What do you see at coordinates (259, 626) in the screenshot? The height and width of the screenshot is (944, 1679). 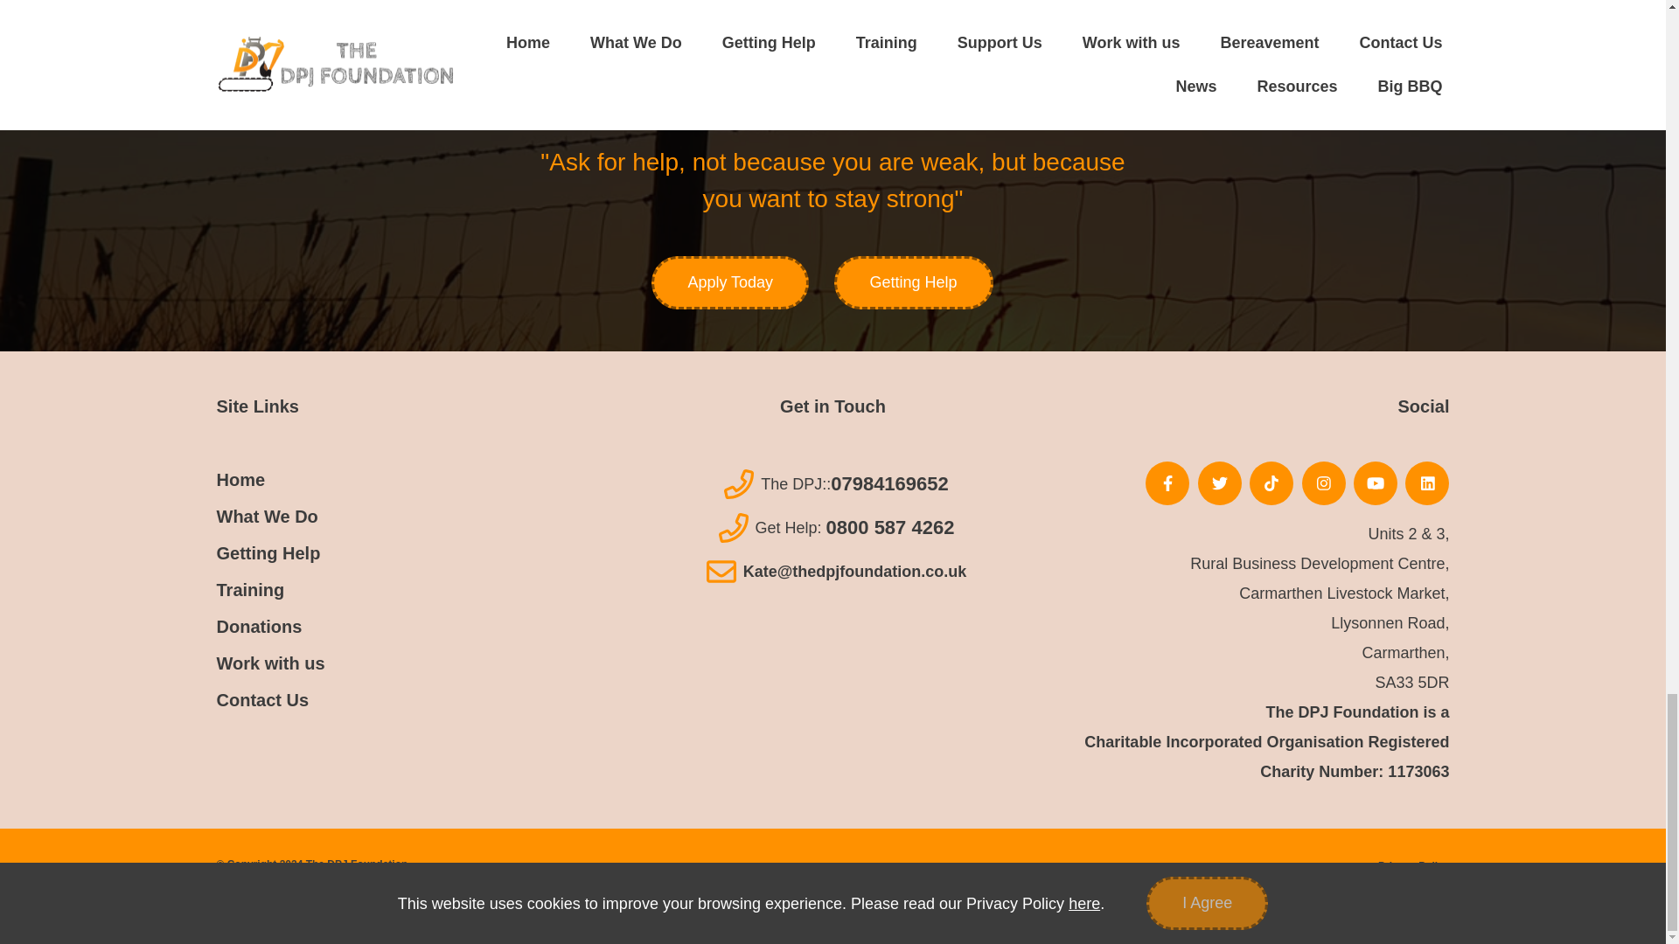 I see `Donations` at bounding box center [259, 626].